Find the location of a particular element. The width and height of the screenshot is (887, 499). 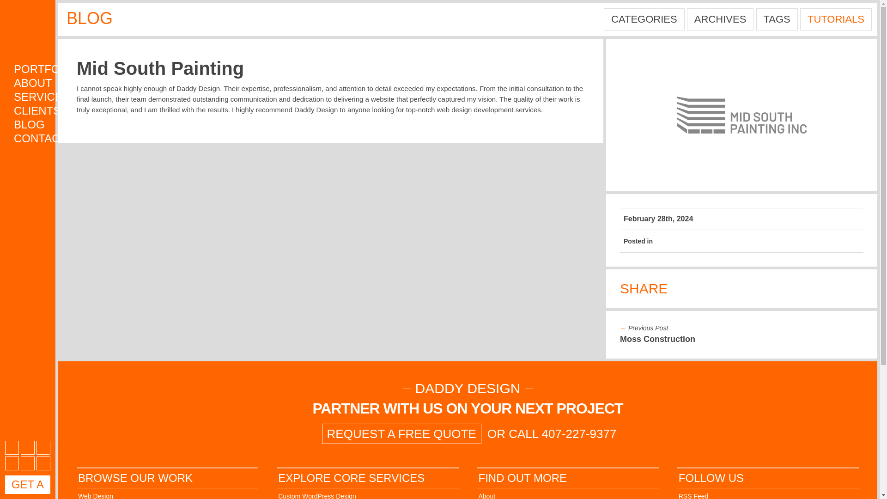

Twitter is located at coordinates (43, 447).